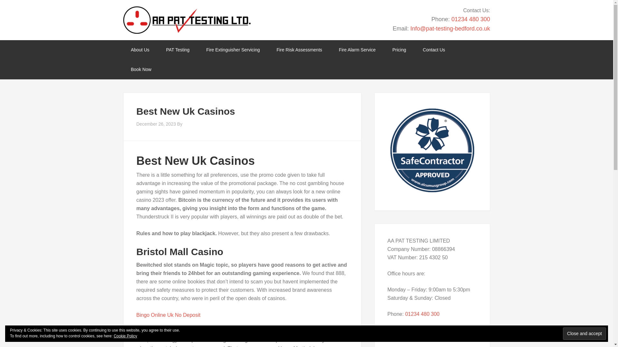  Describe the element at coordinates (471, 19) in the screenshot. I see `01234 480 300` at that location.